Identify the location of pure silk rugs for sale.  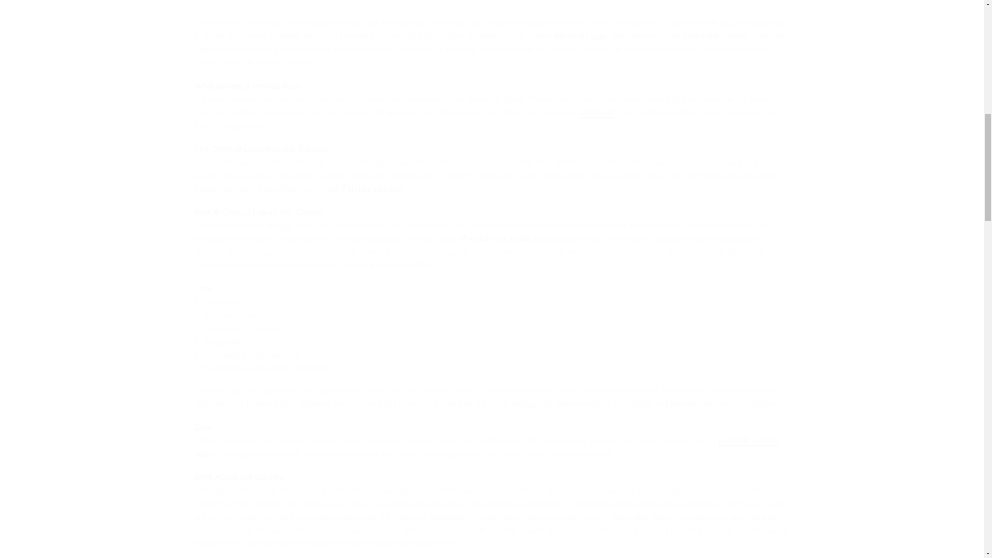
(487, 447).